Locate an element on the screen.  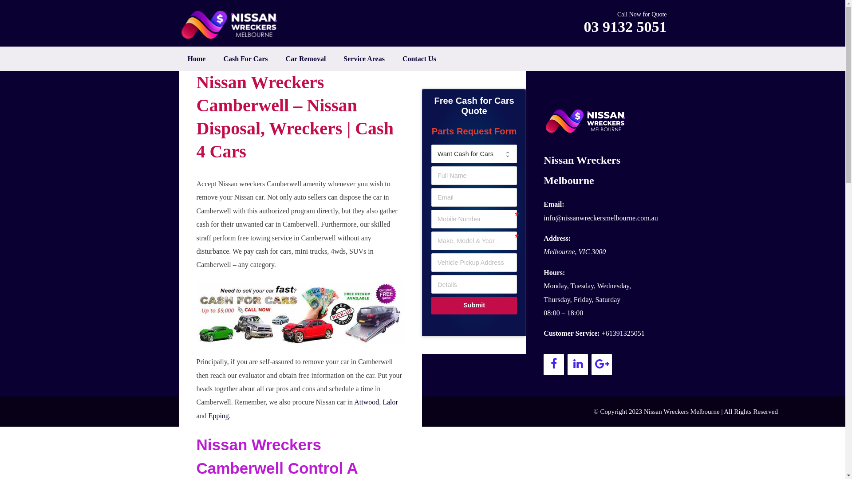
Nissan Wreckers Melbourne is located at coordinates (682, 412).